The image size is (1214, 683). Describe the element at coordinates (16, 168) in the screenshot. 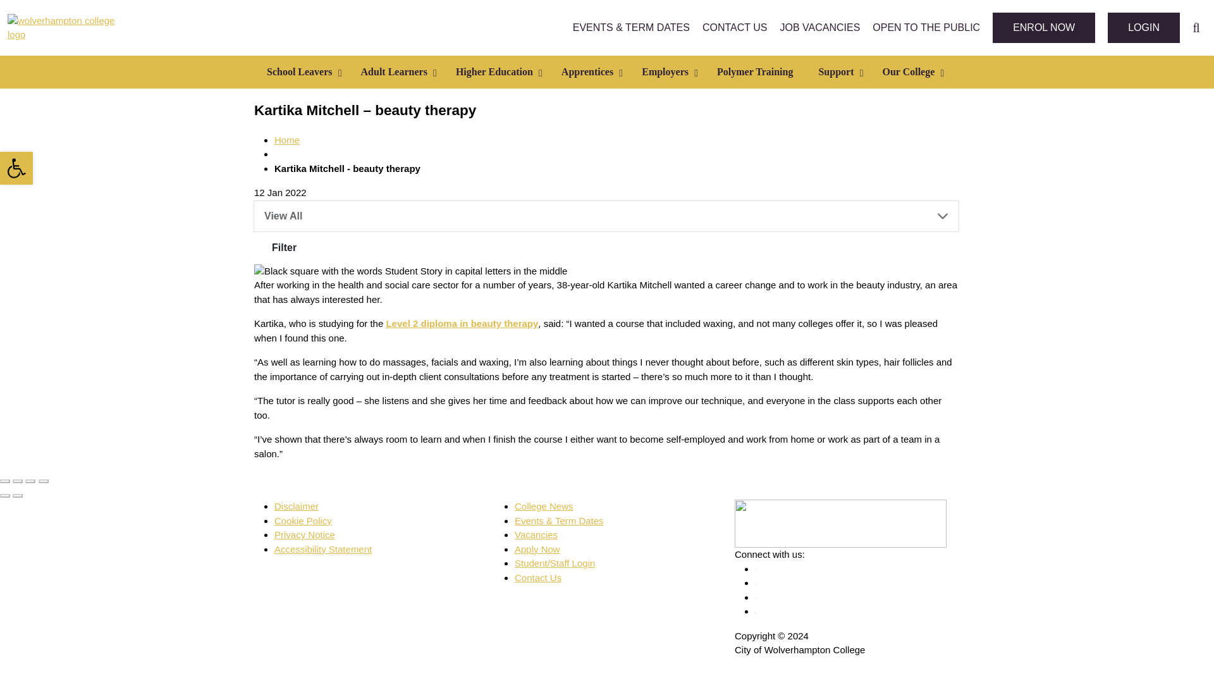

I see `Accessibility Tools` at that location.